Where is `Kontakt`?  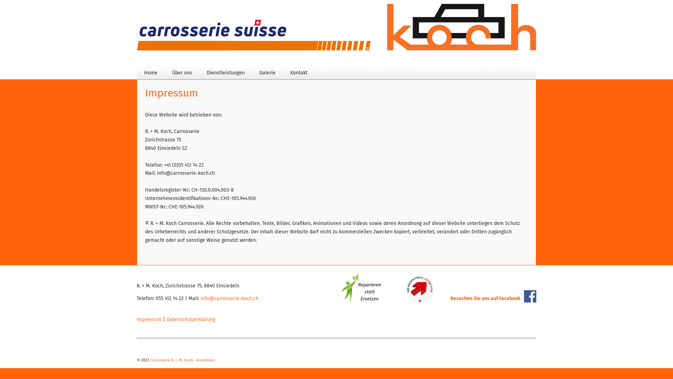
Kontakt is located at coordinates (299, 73).